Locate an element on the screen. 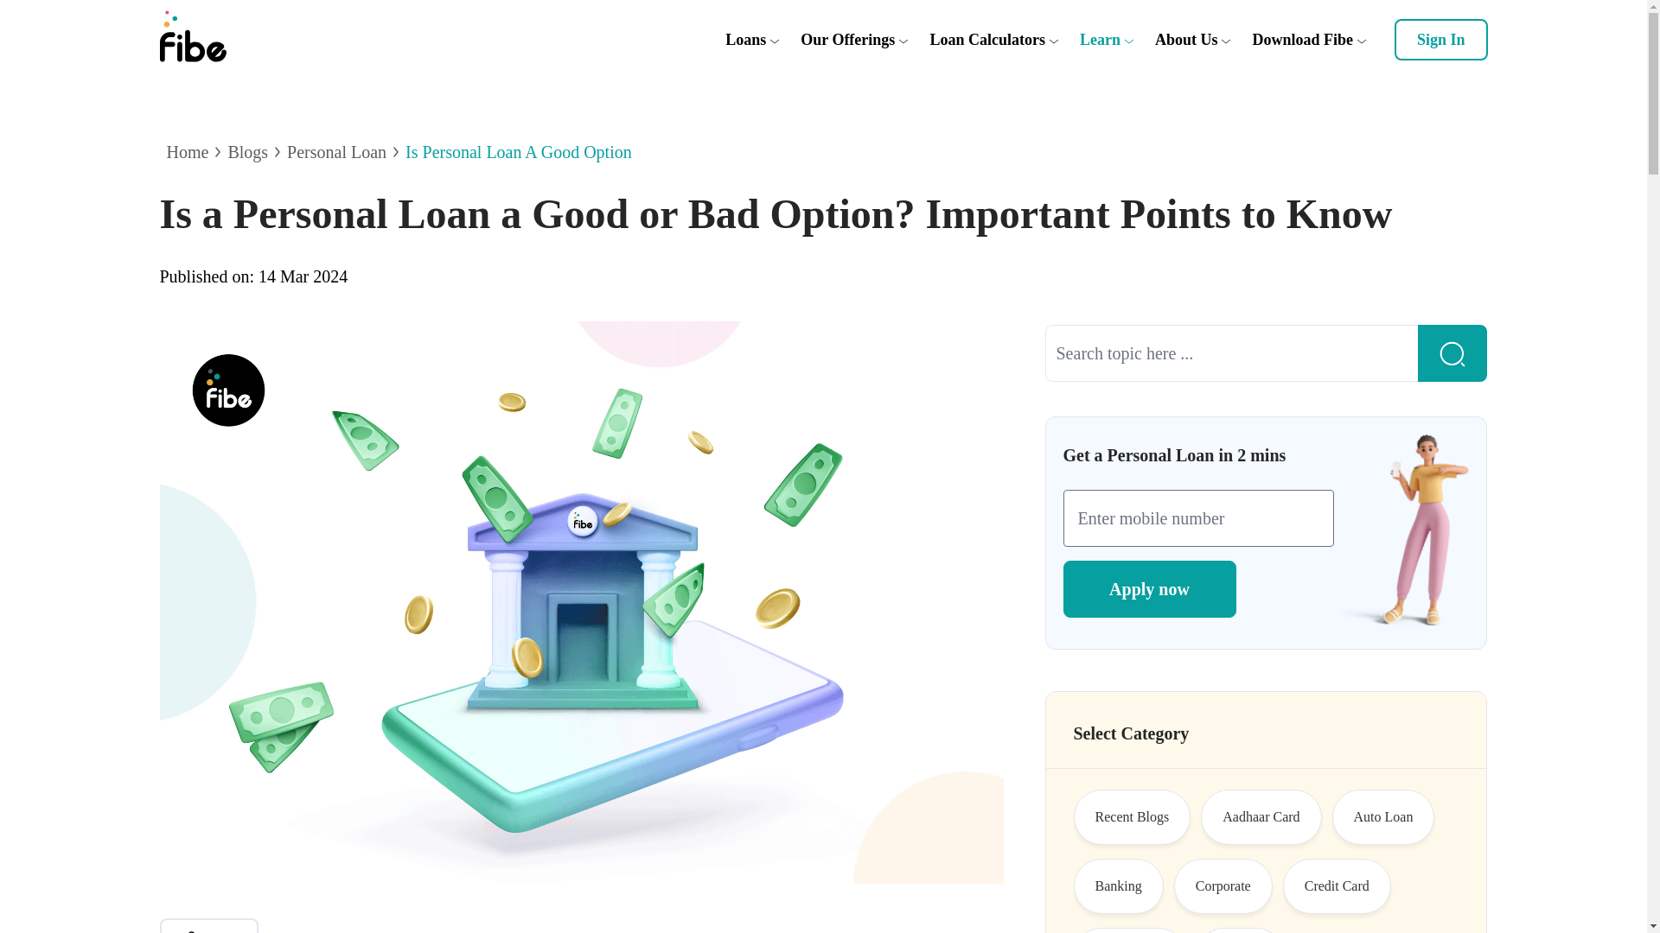 This screenshot has height=933, width=1660. Blogs is located at coordinates (247, 152).